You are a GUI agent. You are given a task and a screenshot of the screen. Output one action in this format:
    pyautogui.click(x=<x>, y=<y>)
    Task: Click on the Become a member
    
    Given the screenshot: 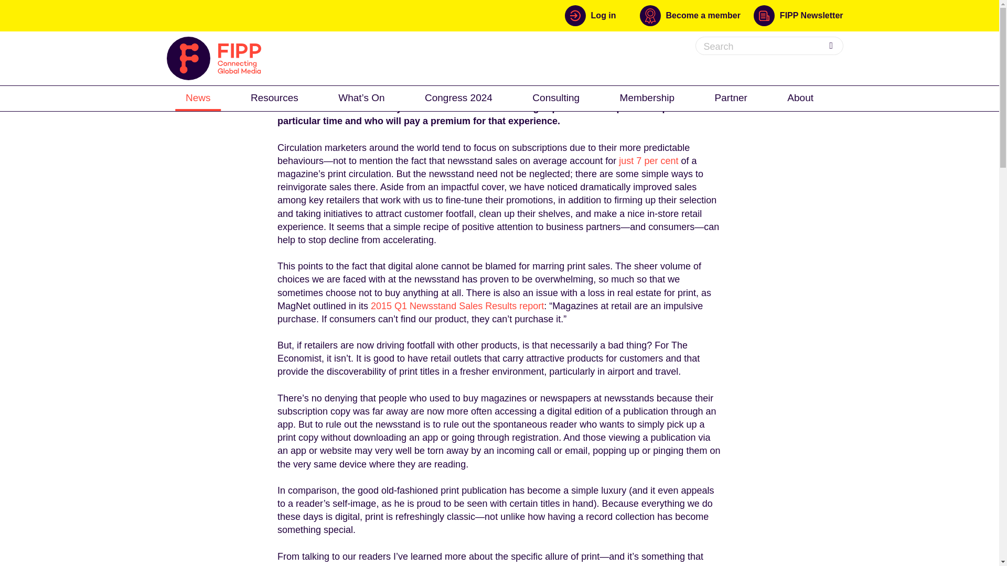 What is the action you would take?
    pyautogui.click(x=697, y=15)
    